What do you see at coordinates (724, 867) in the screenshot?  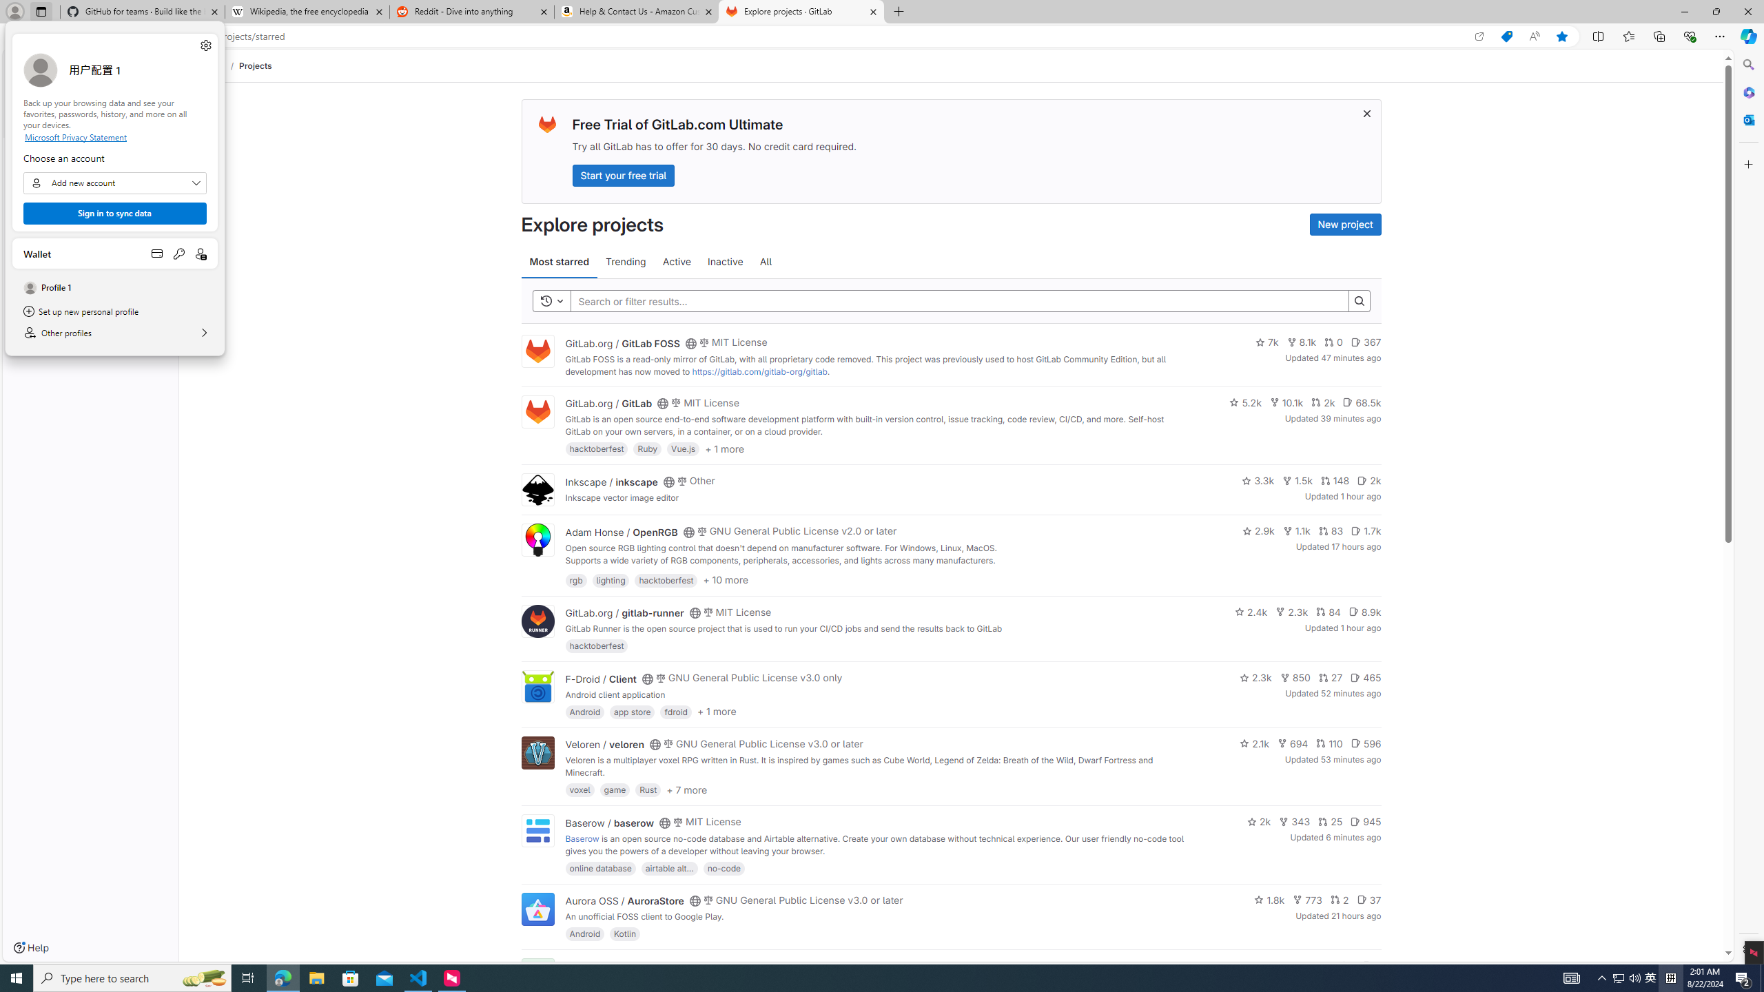 I see `no-code` at bounding box center [724, 867].